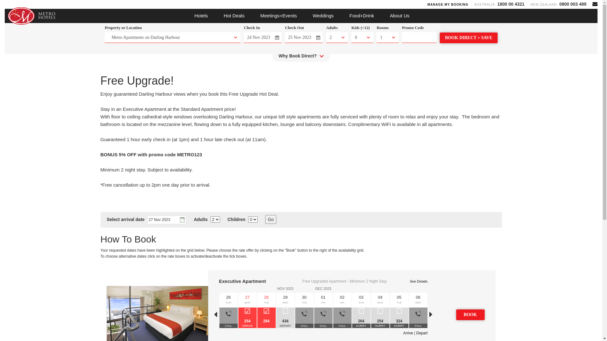 The image size is (607, 341). What do you see at coordinates (271, 219) in the screenshot?
I see `Go` at bounding box center [271, 219].